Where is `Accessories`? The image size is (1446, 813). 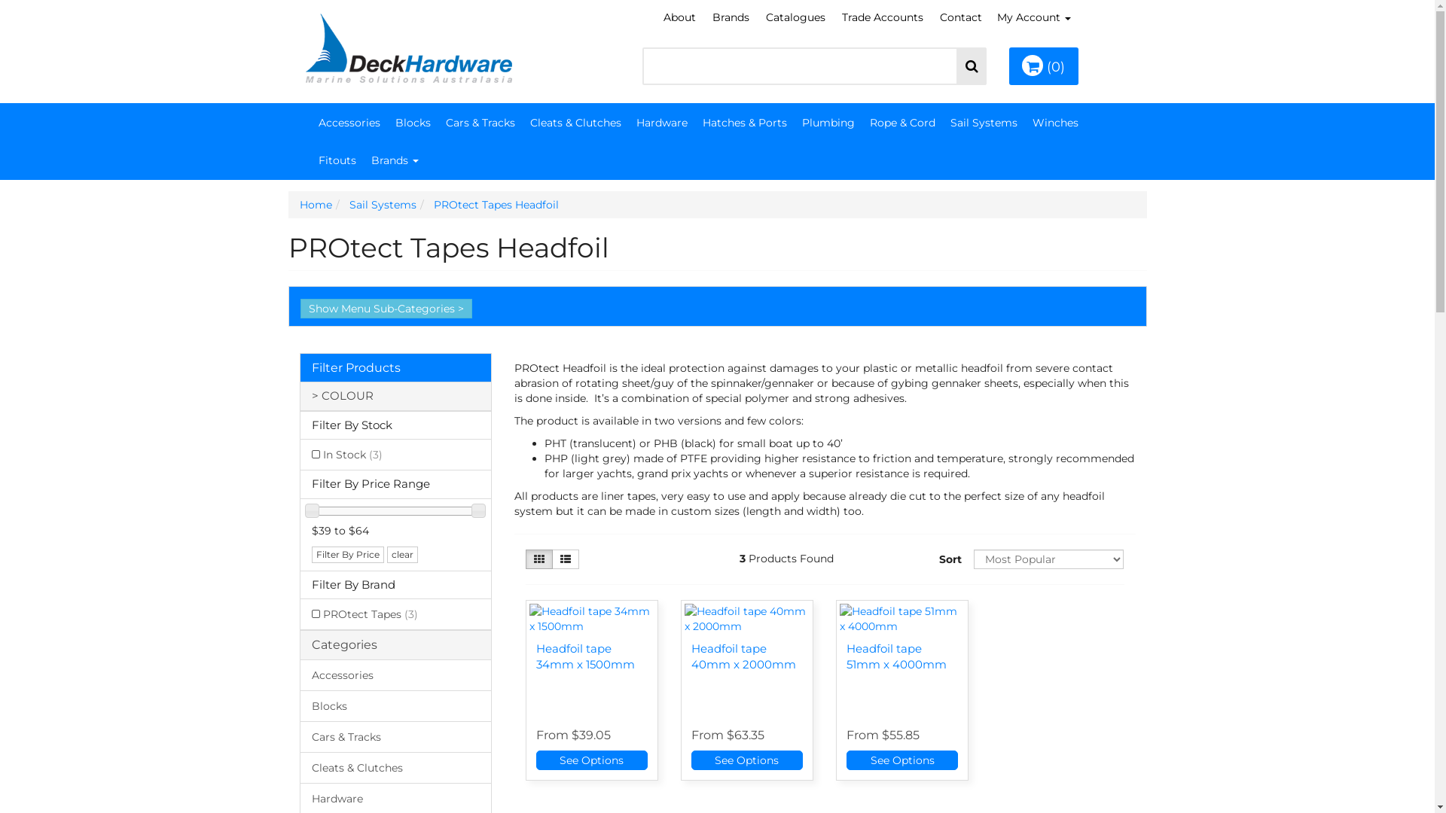
Accessories is located at coordinates (349, 123).